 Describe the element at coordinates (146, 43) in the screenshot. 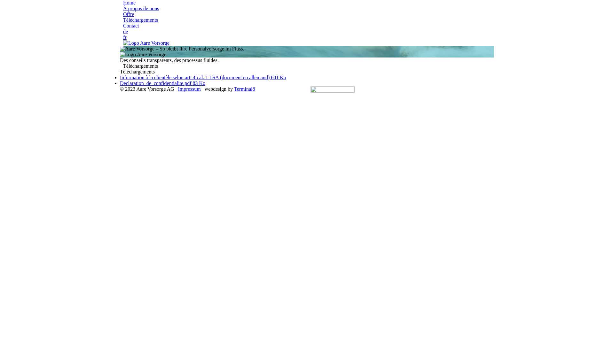

I see `Home` at that location.